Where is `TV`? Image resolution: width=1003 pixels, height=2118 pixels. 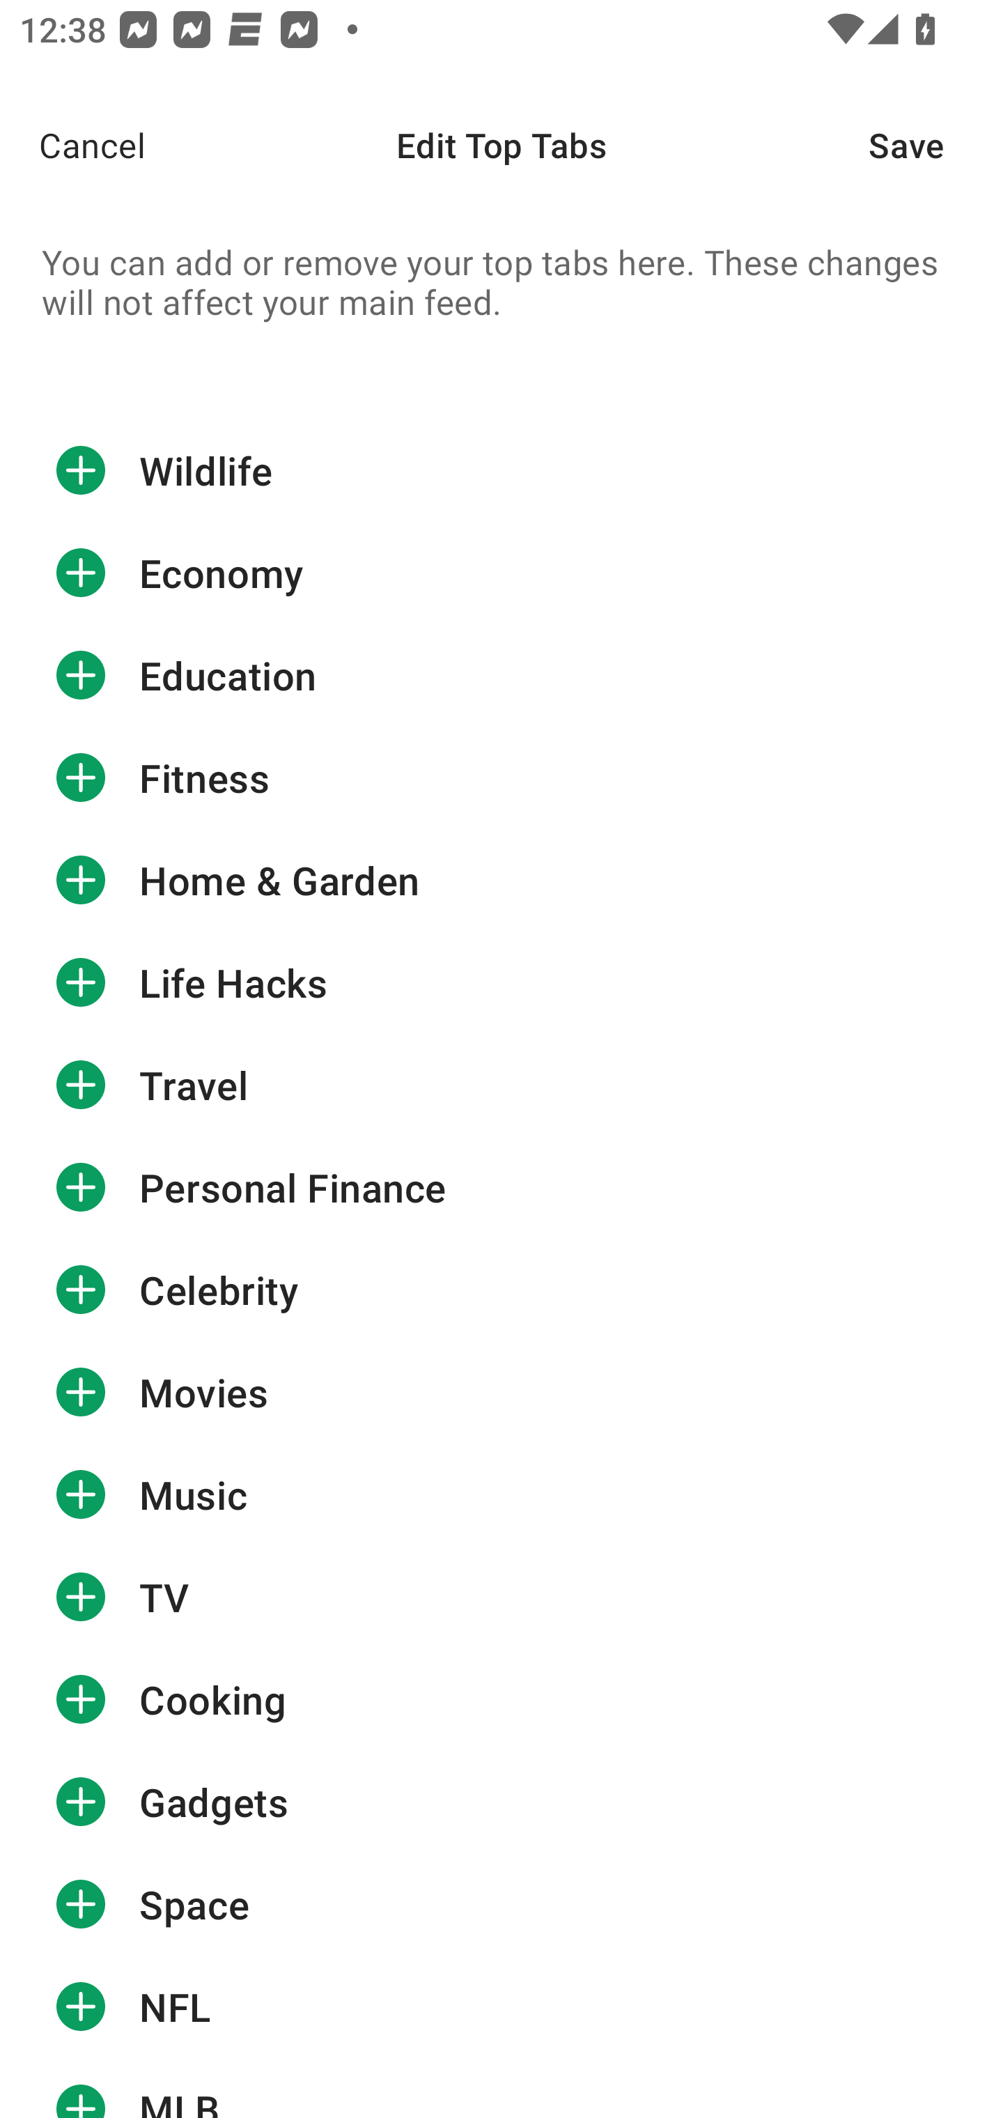 TV is located at coordinates (501, 1597).